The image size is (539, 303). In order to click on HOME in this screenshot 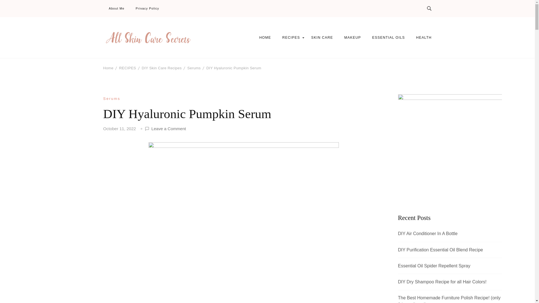, I will do `click(265, 38)`.